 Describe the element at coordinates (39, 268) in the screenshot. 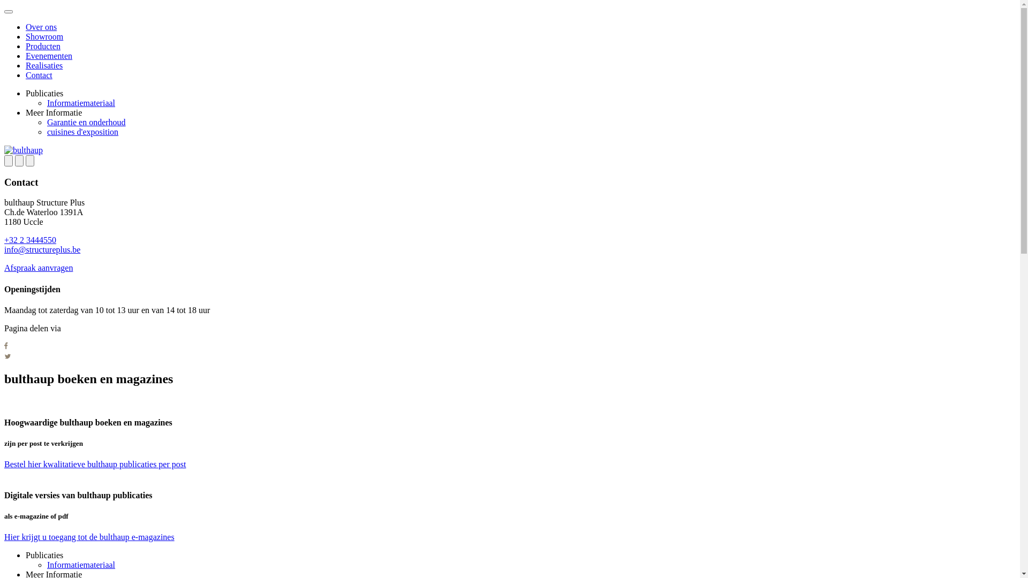

I see `Afspraak aanvragen` at that location.